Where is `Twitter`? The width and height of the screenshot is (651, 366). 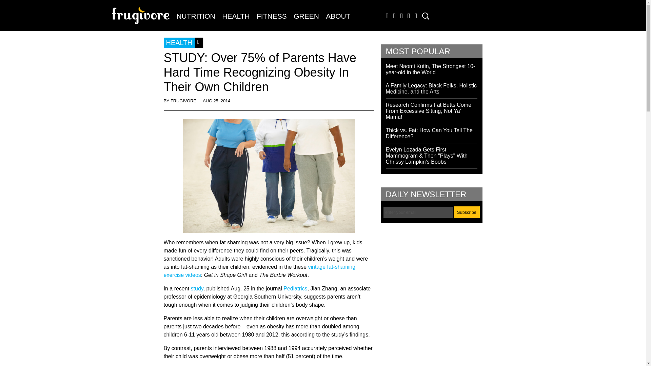
Twitter is located at coordinates (393, 18).